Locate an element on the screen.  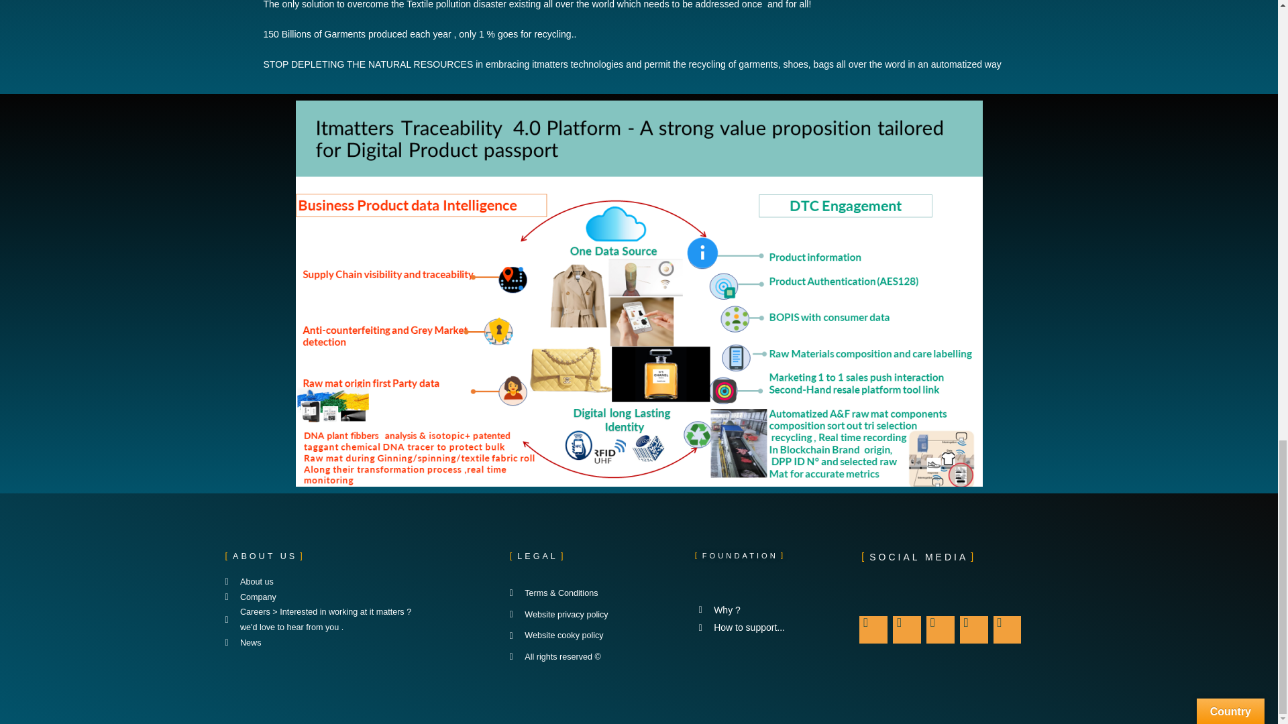
Why ? is located at coordinates (755, 610).